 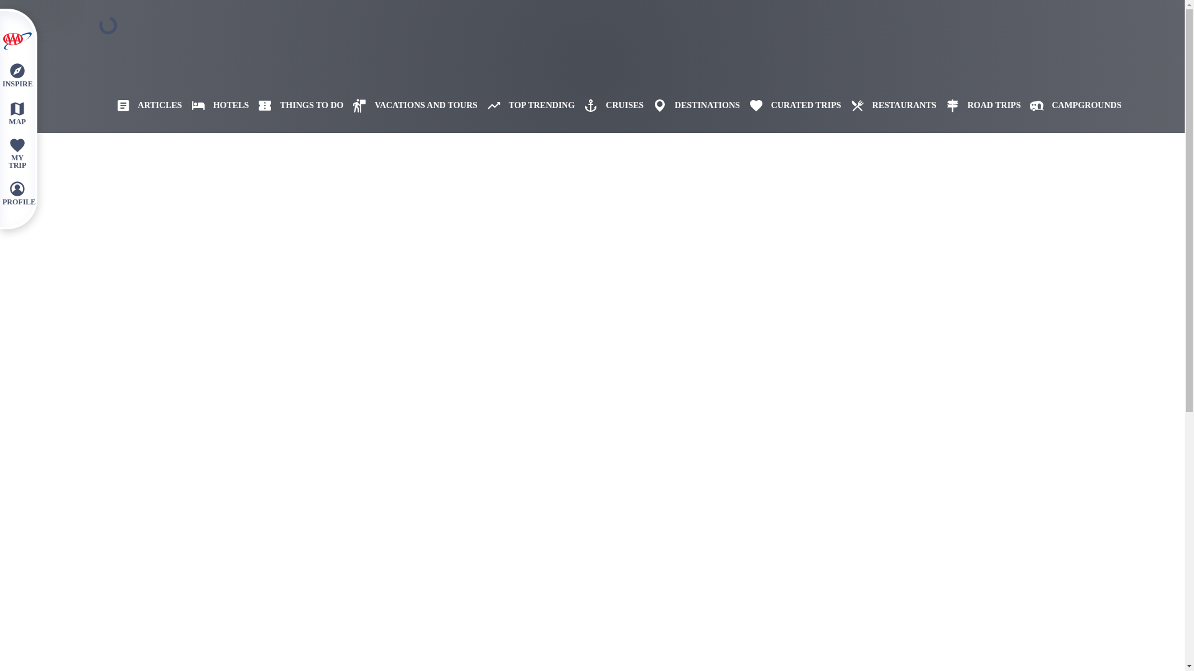 I want to click on MY TRIP, so click(x=17, y=153).